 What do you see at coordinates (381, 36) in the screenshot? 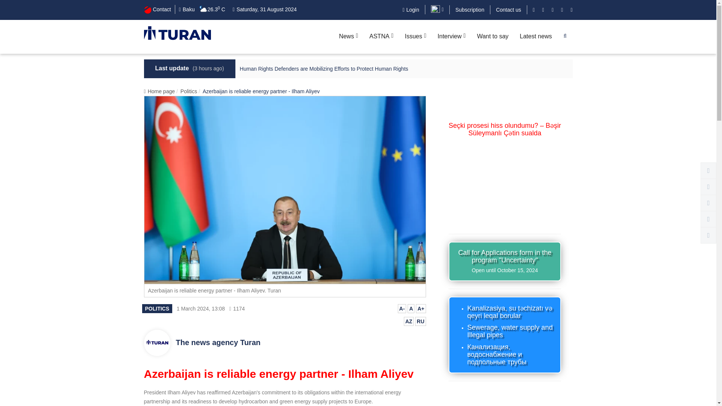
I see `ASTNA` at bounding box center [381, 36].